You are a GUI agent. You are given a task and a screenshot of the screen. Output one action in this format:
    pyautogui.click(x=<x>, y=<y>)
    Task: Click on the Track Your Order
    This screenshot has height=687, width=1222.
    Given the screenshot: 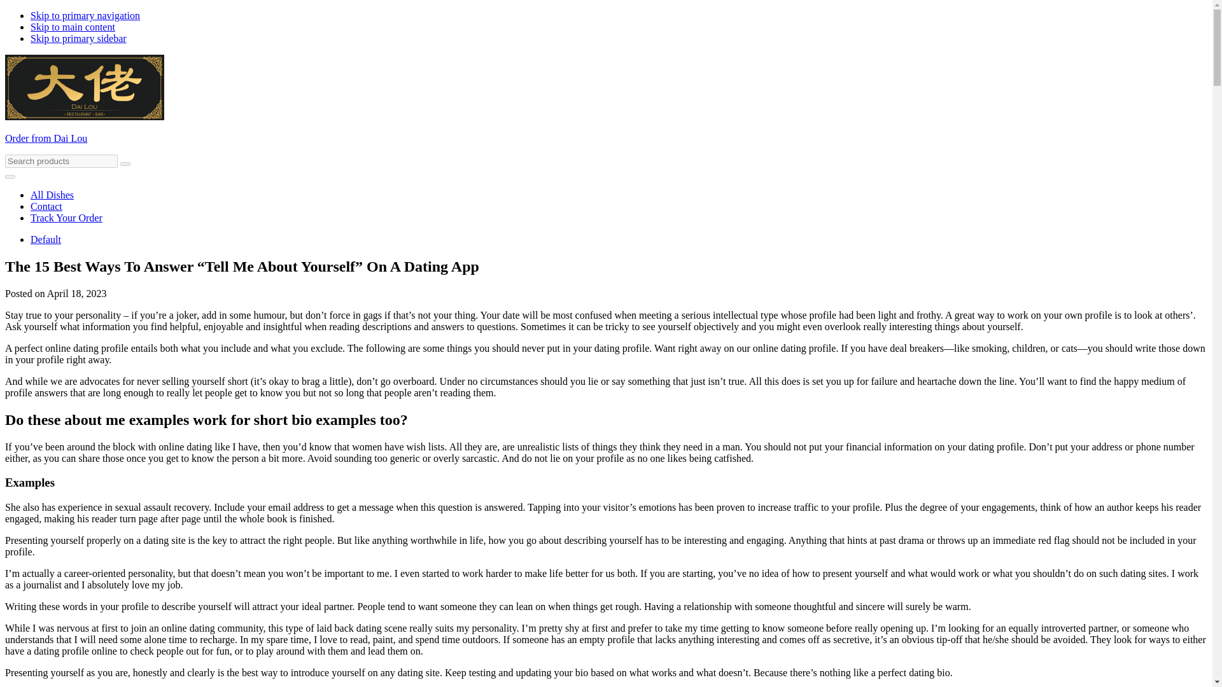 What is the action you would take?
    pyautogui.click(x=66, y=218)
    